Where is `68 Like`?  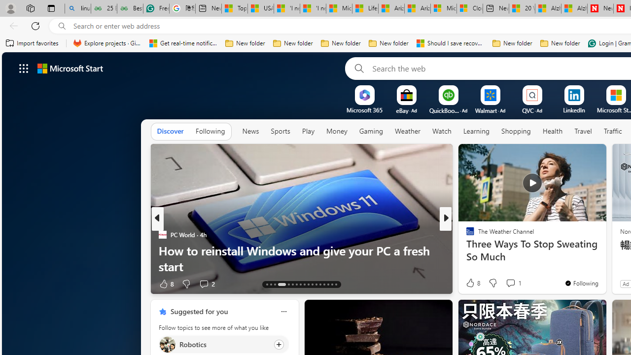
68 Like is located at coordinates (471, 283).